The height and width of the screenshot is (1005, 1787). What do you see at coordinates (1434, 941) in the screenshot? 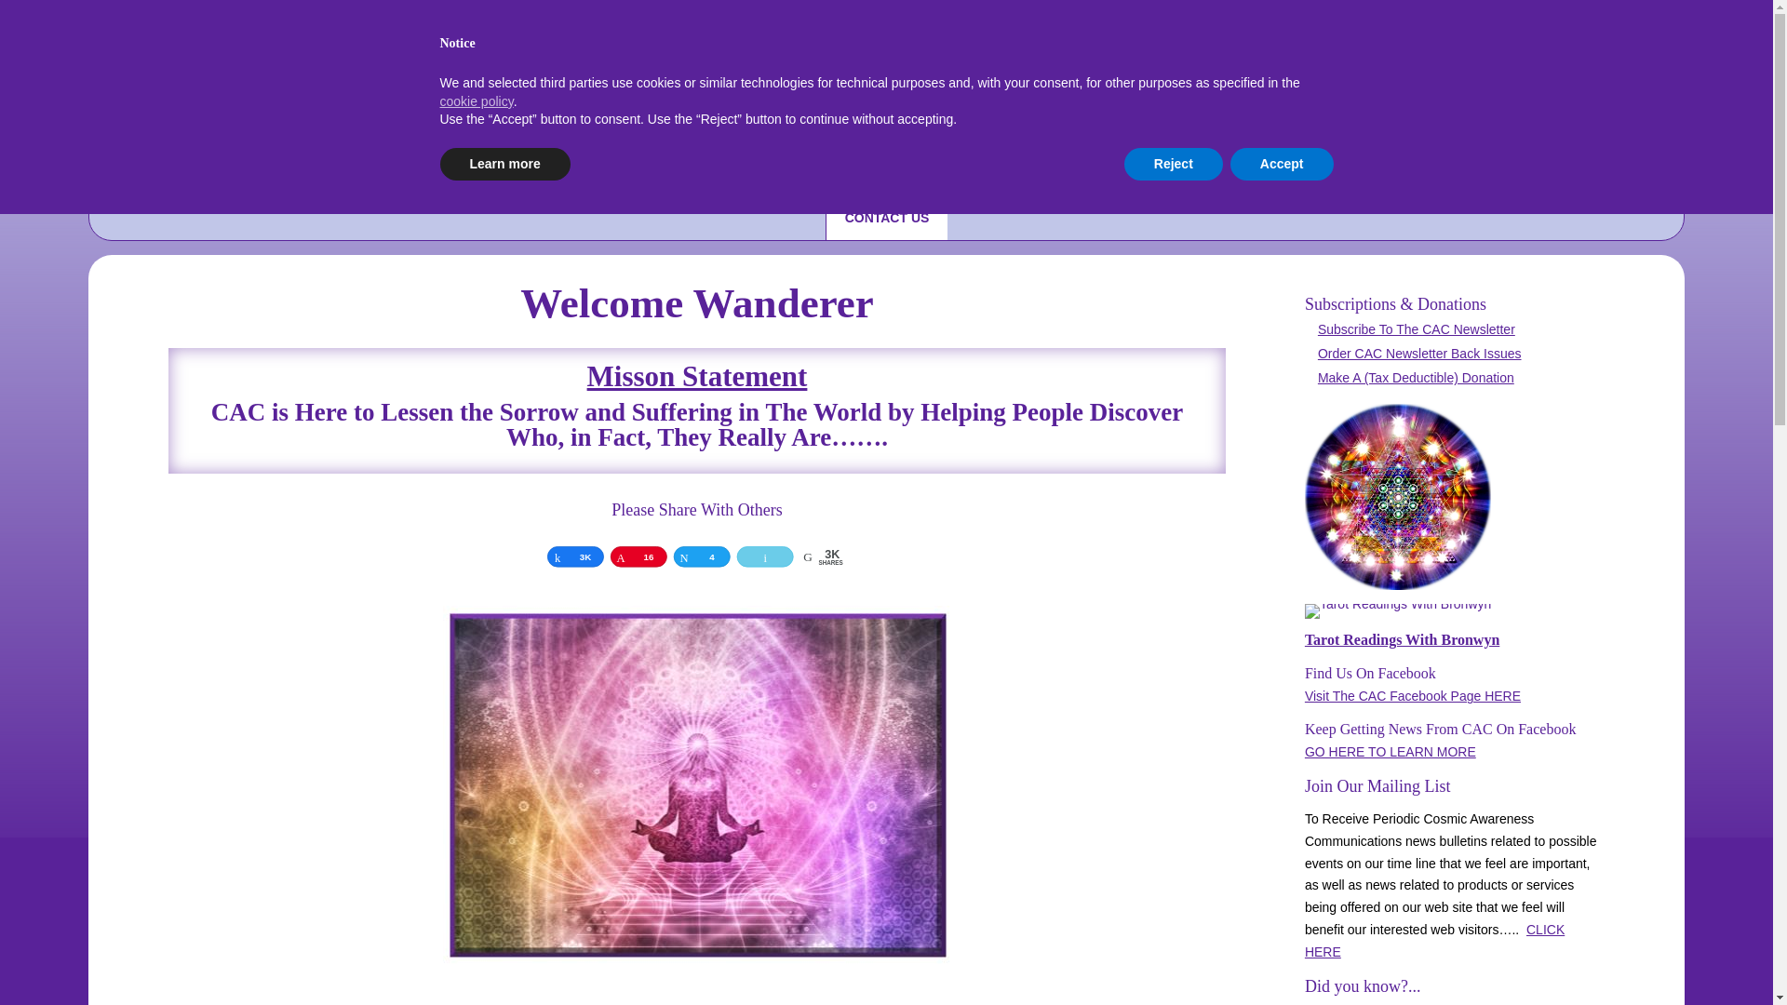
I see `CLICK HERE` at bounding box center [1434, 941].